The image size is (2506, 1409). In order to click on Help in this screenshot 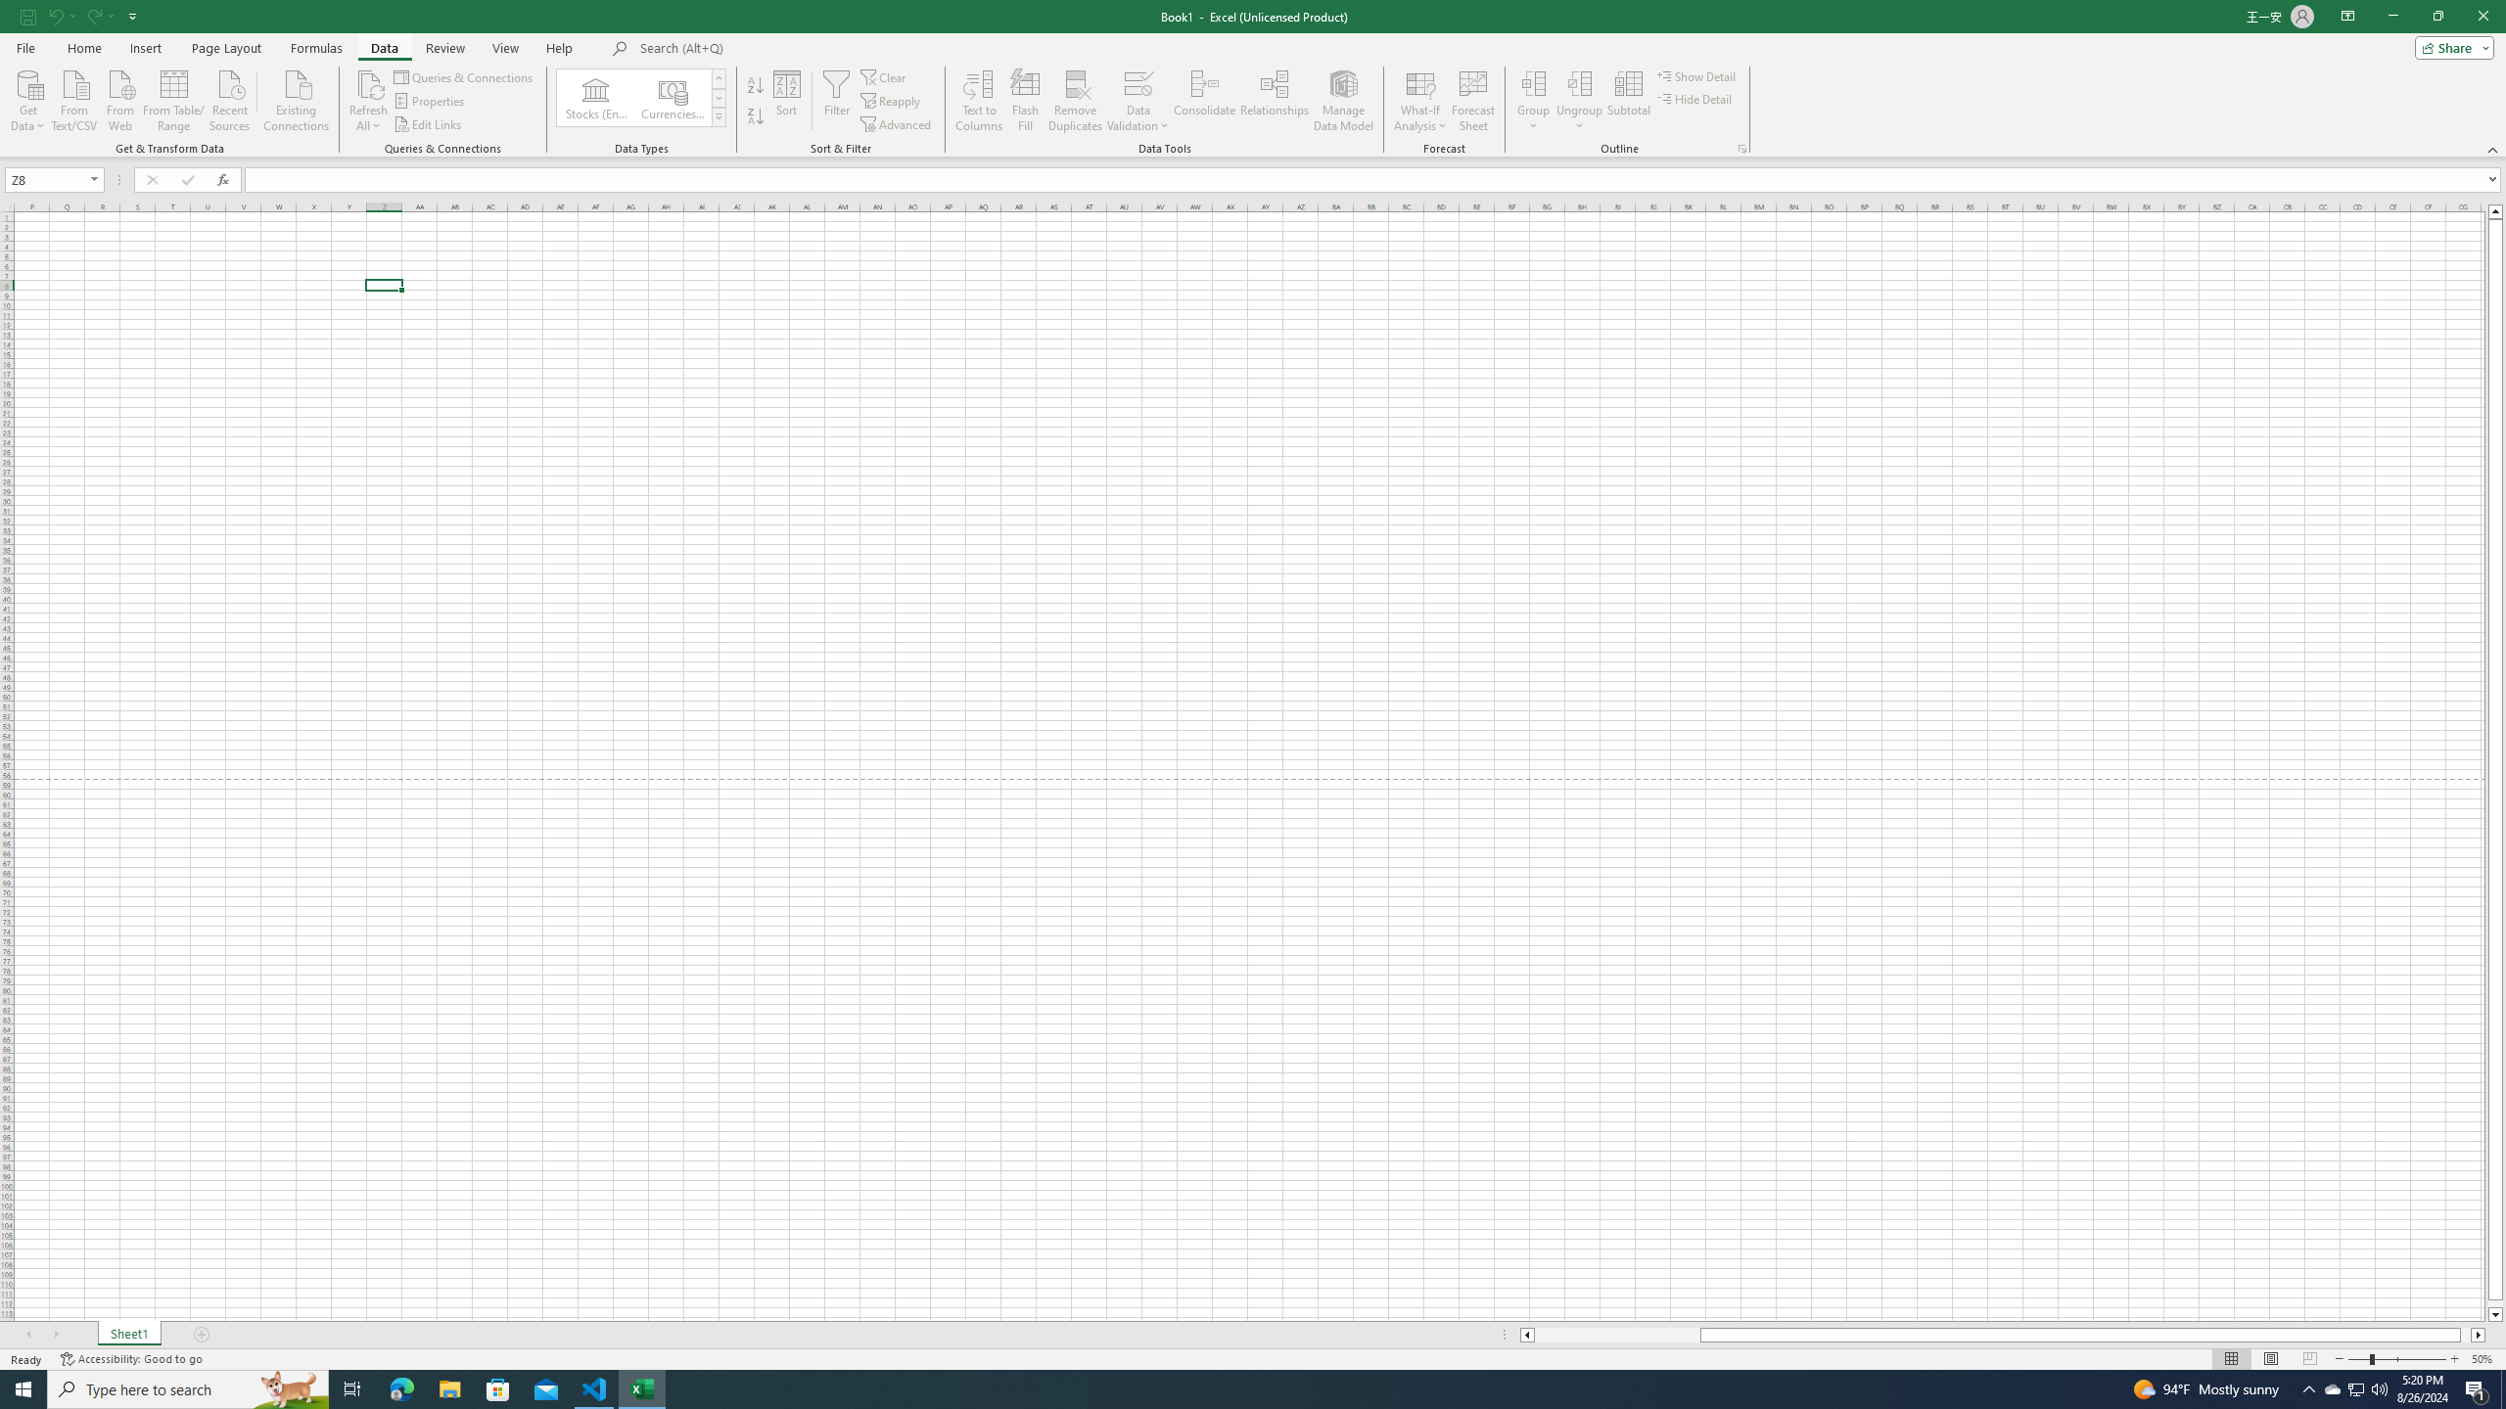, I will do `click(560, 48)`.